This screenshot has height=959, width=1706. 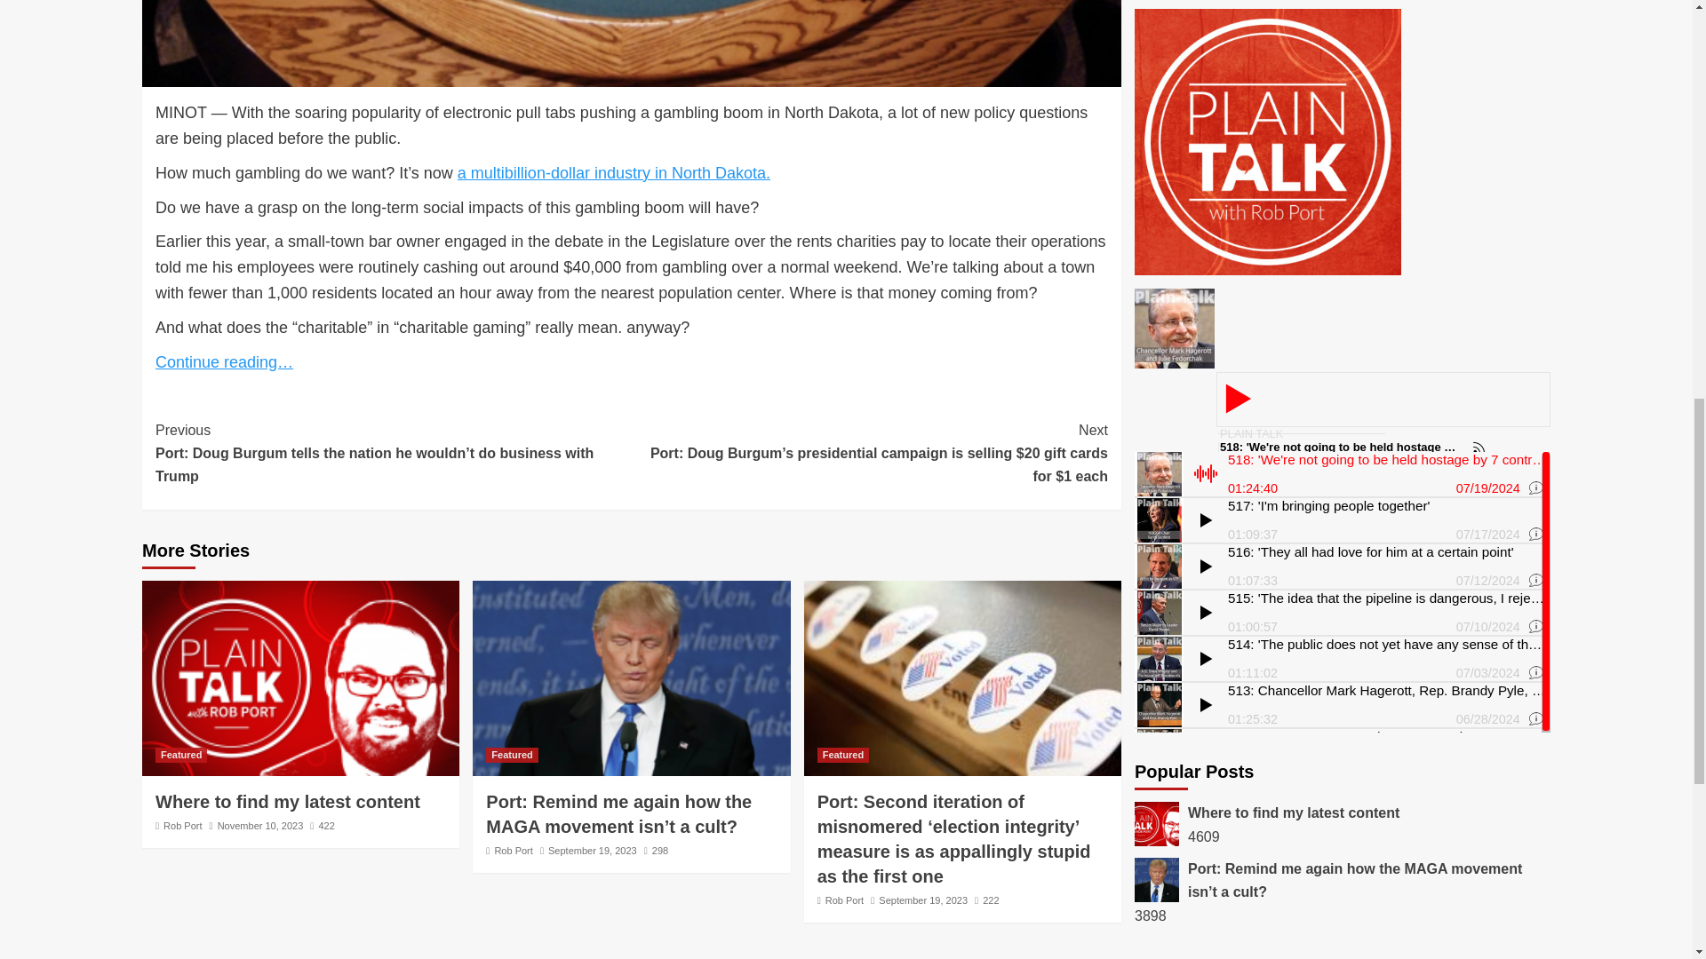 I want to click on September 19, 2023, so click(x=592, y=851).